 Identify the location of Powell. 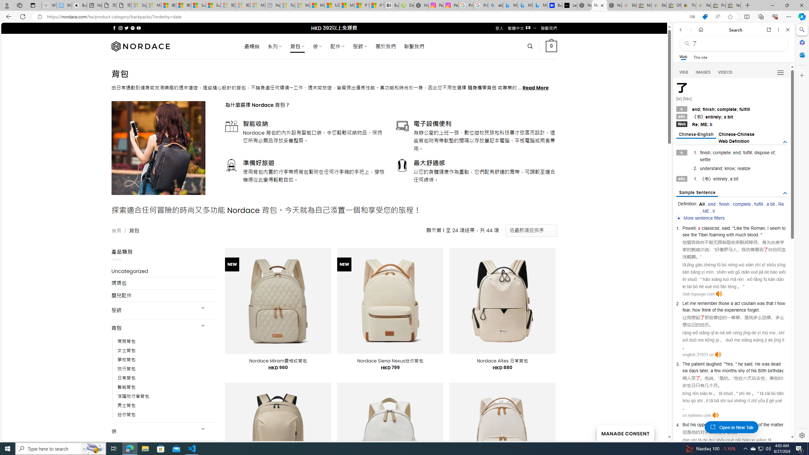
(689, 228).